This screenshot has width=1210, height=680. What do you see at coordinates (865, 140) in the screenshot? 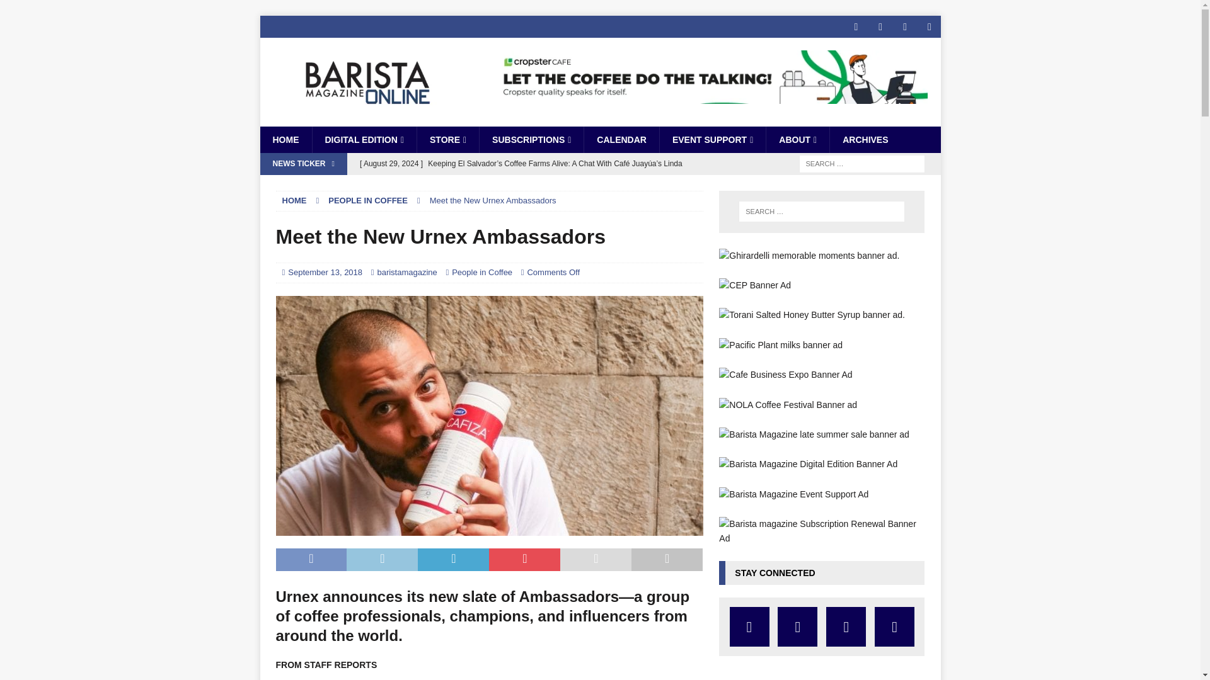
I see `ARCHIVES` at bounding box center [865, 140].